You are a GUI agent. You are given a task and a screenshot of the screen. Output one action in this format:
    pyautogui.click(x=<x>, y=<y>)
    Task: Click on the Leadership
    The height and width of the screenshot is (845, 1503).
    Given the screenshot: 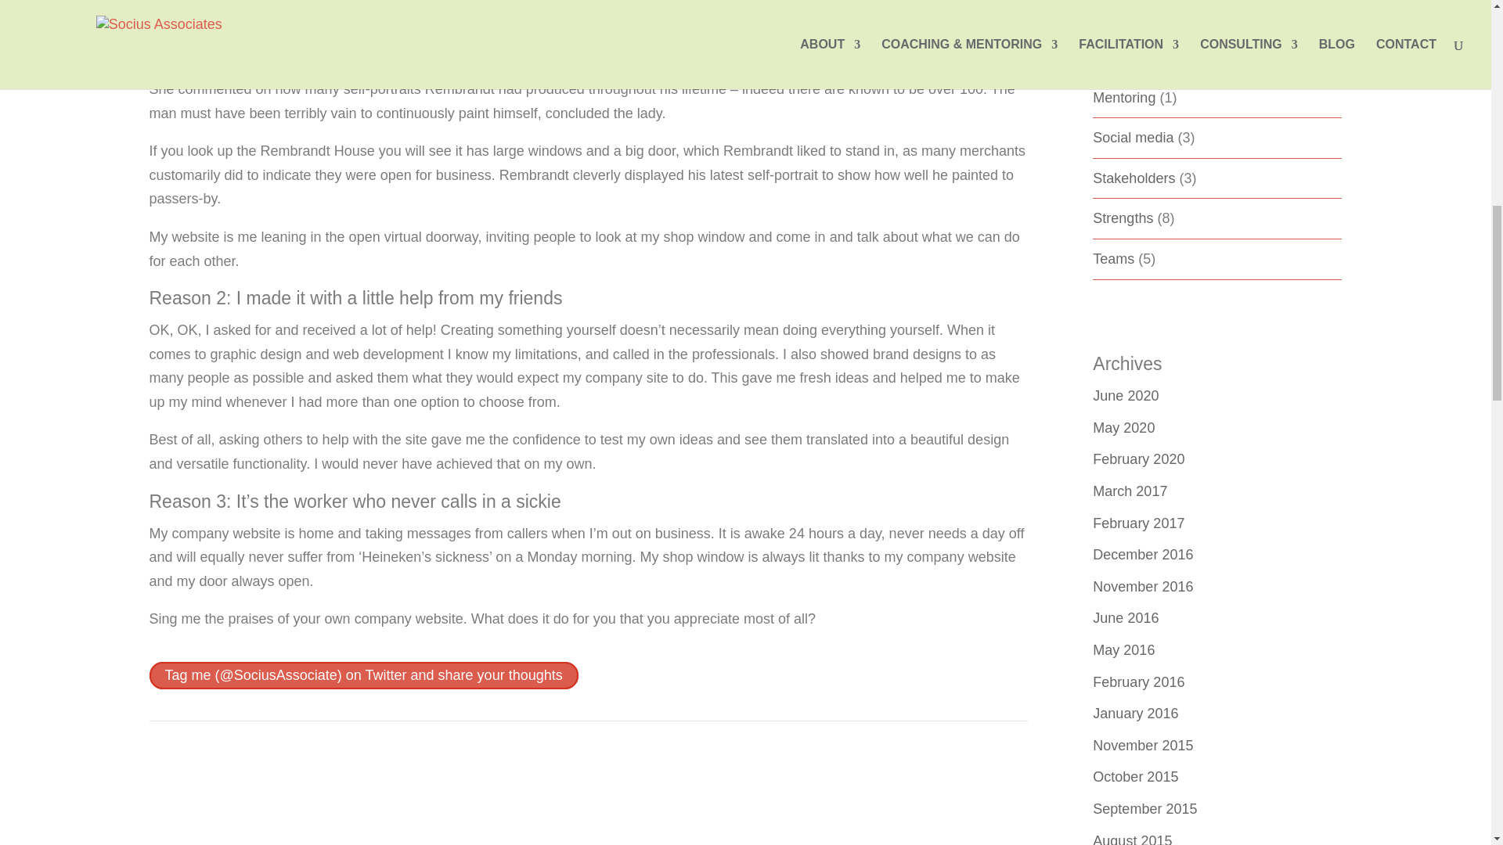 What is the action you would take?
    pyautogui.click(x=1127, y=16)
    